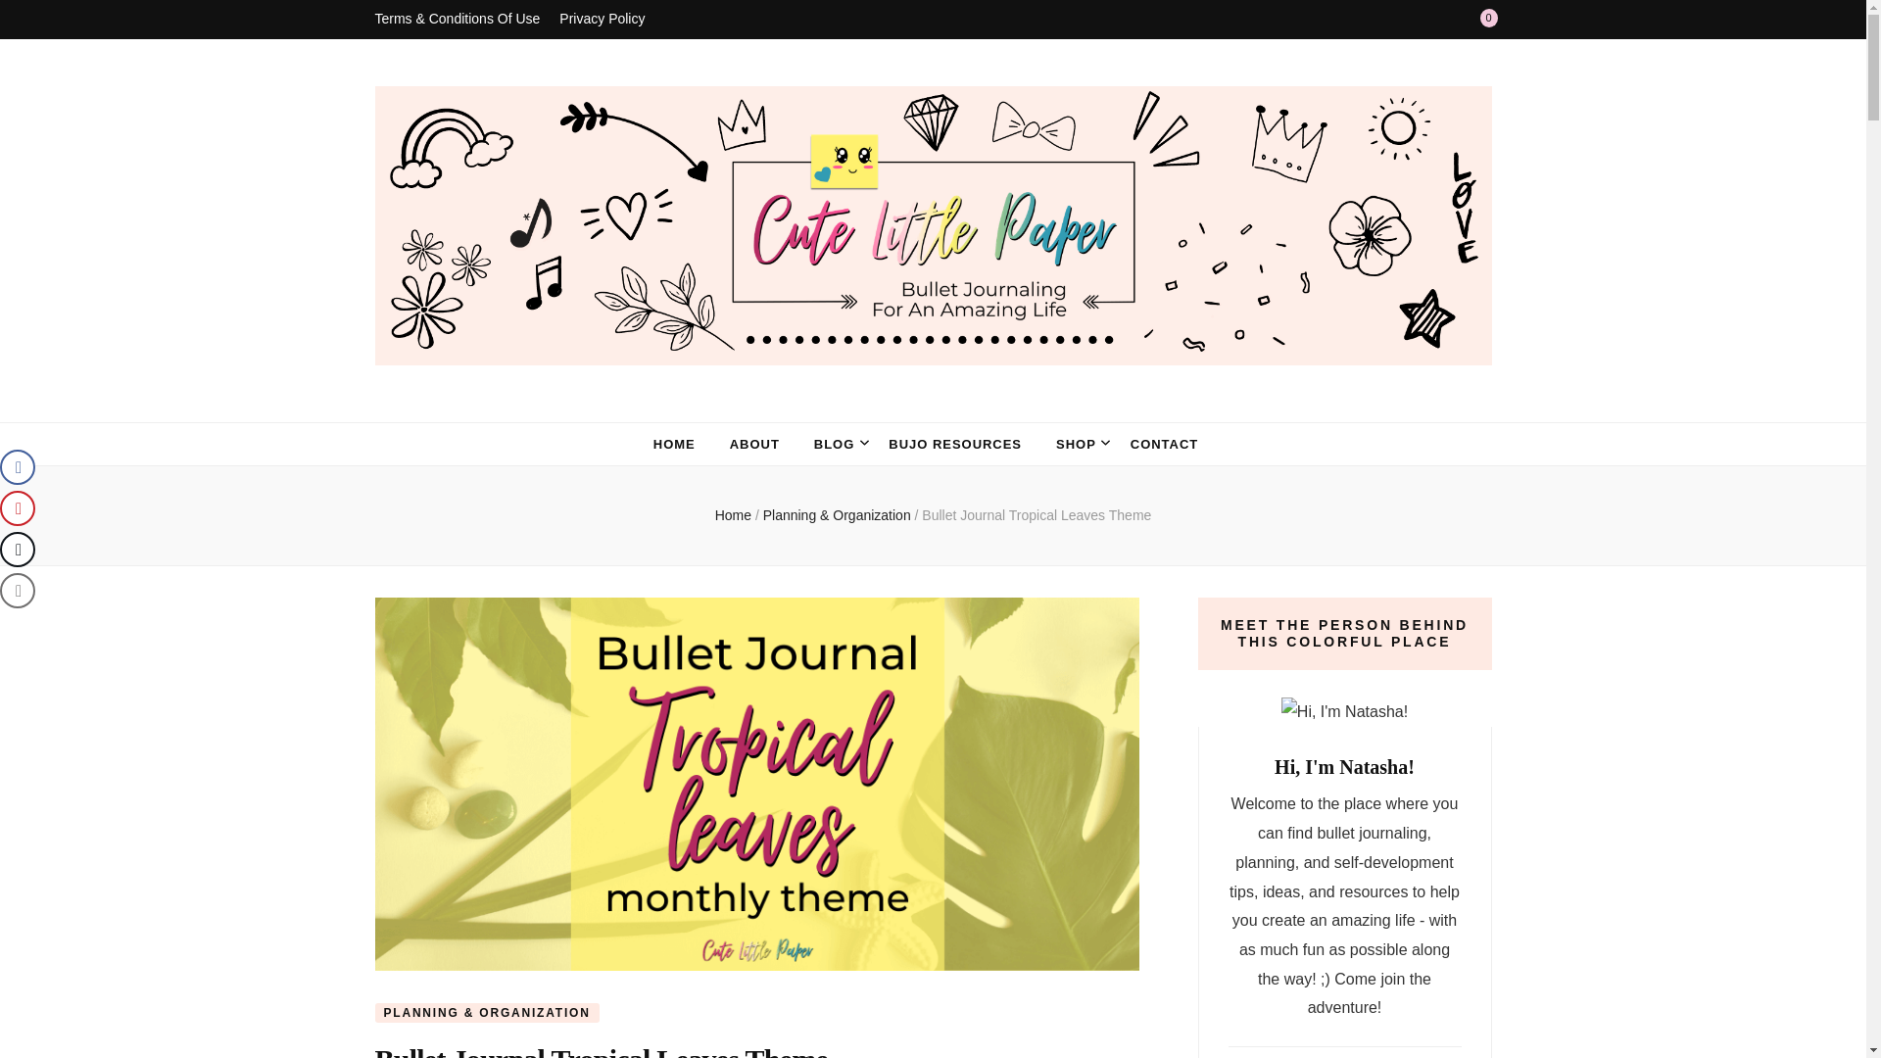 The height and width of the screenshot is (1058, 1881). What do you see at coordinates (1164, 444) in the screenshot?
I see `CONTACT` at bounding box center [1164, 444].